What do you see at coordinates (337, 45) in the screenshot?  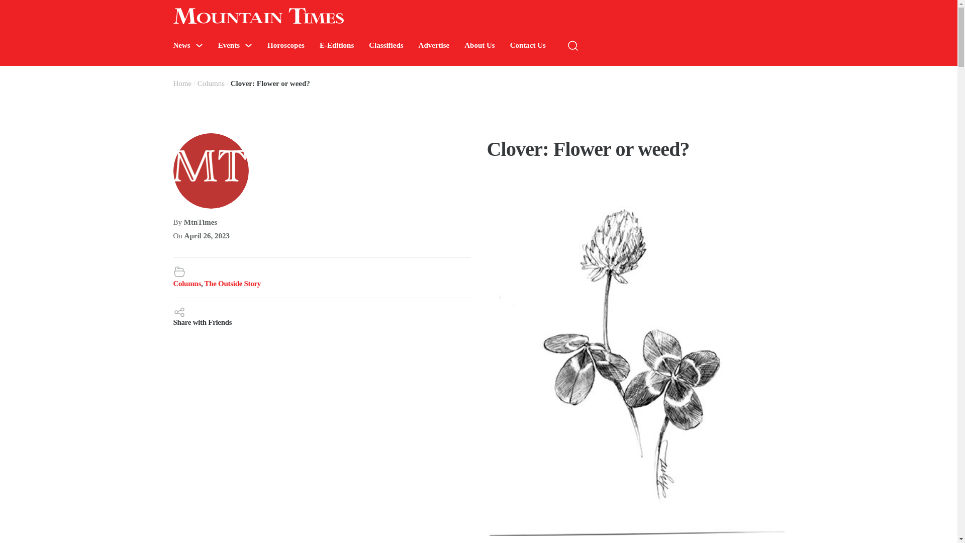 I see `E-Editions` at bounding box center [337, 45].